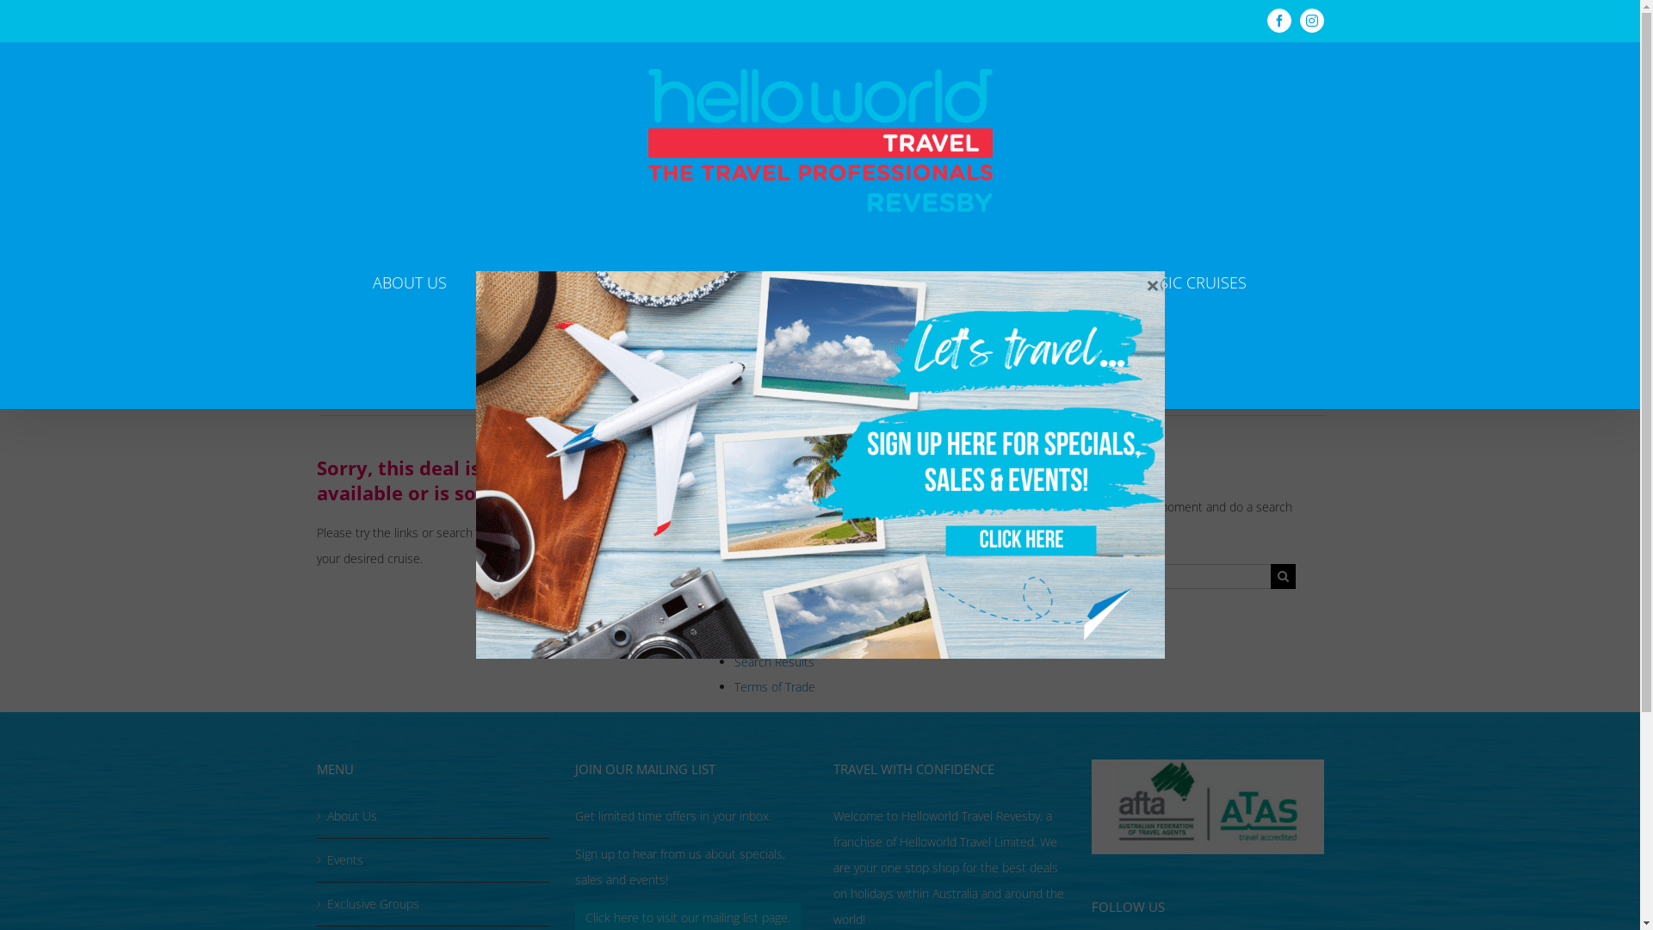 The width and height of the screenshot is (1653, 930). I want to click on Home, so click(750, 610).